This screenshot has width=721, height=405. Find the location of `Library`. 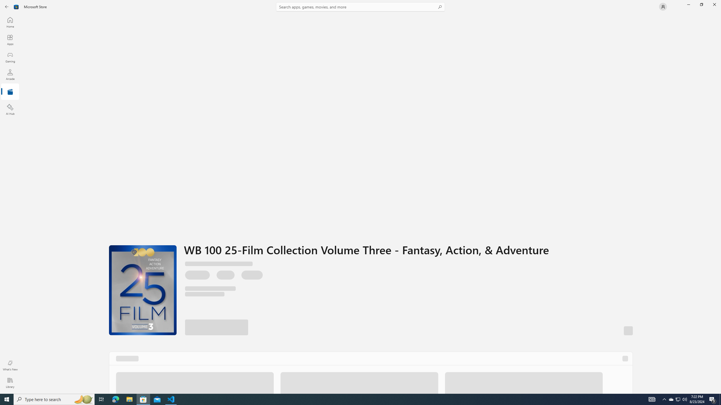

Library is located at coordinates (10, 383).